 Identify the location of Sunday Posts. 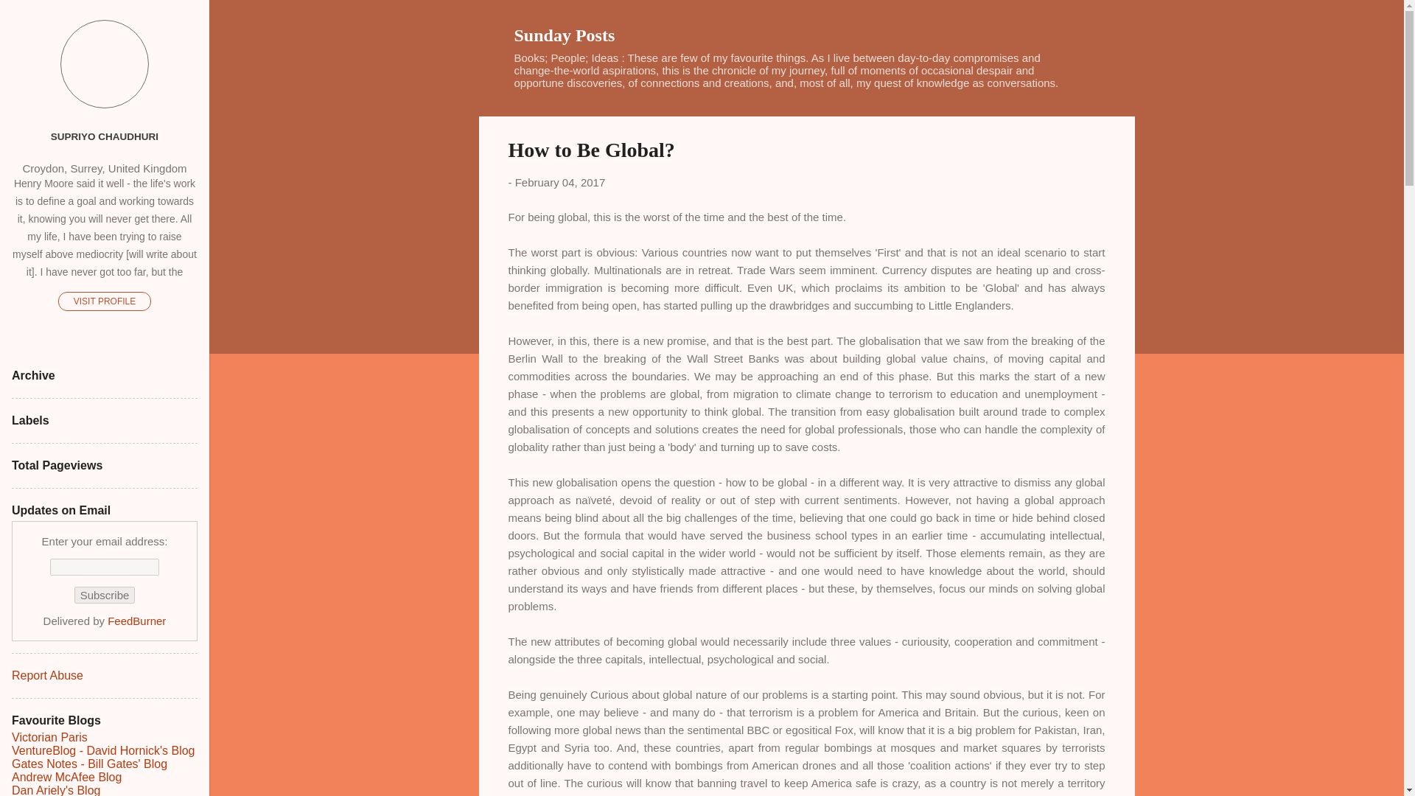
(565, 35).